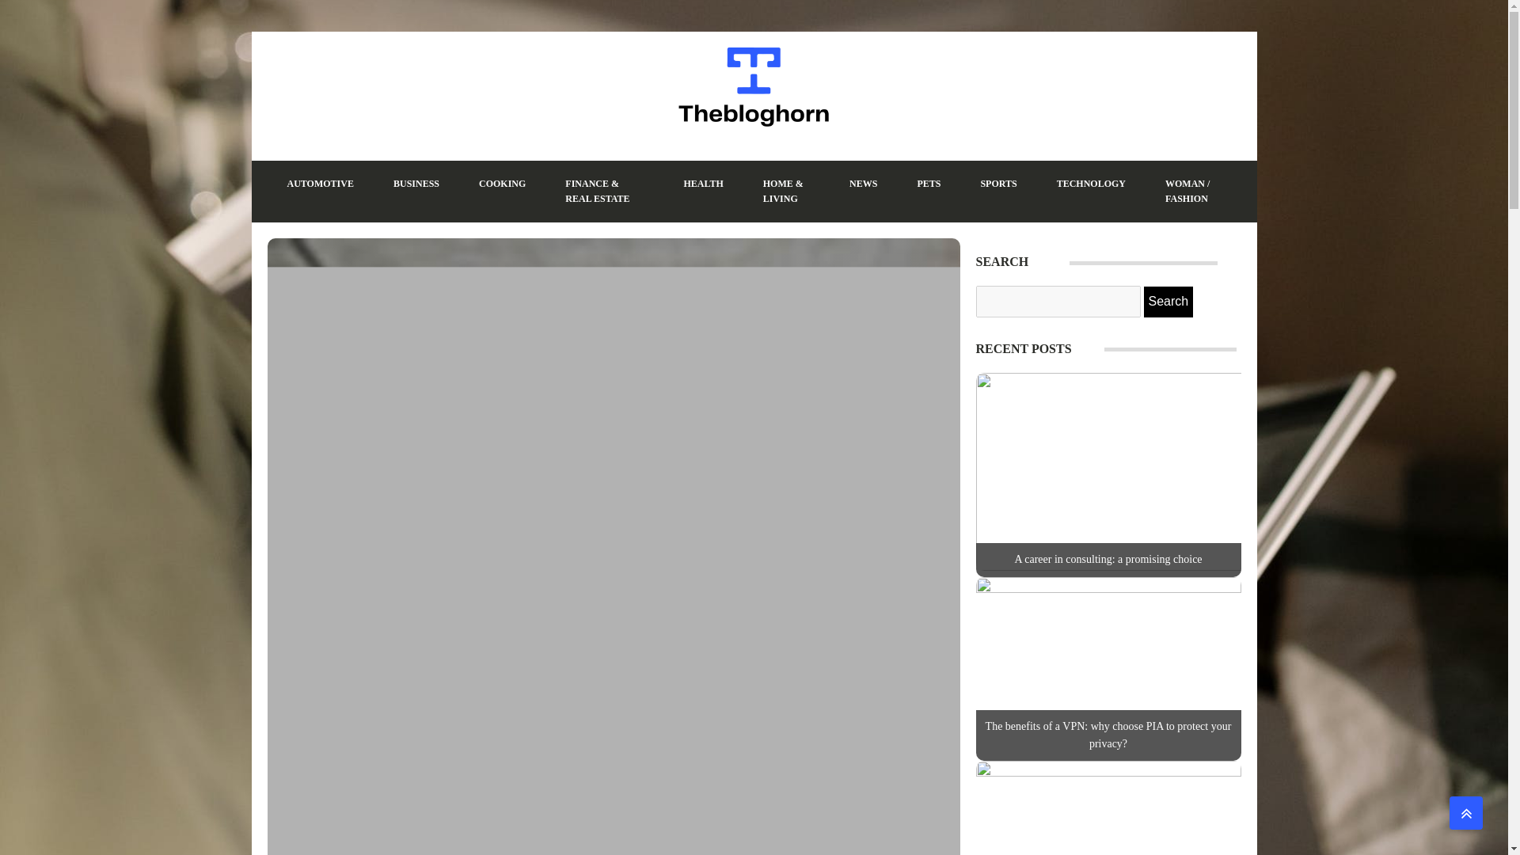 The width and height of the screenshot is (1520, 855). What do you see at coordinates (863, 184) in the screenshot?
I see `NEWS` at bounding box center [863, 184].